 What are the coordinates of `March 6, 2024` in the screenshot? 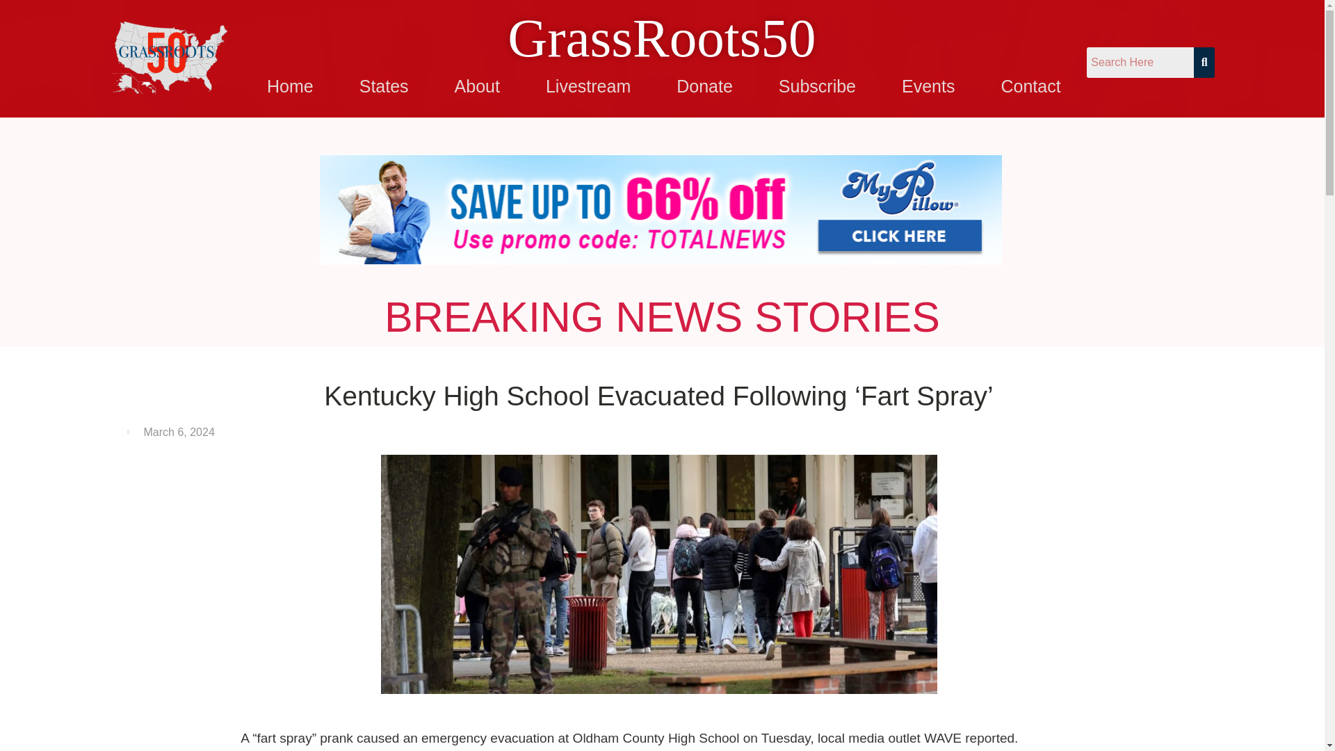 It's located at (171, 433).